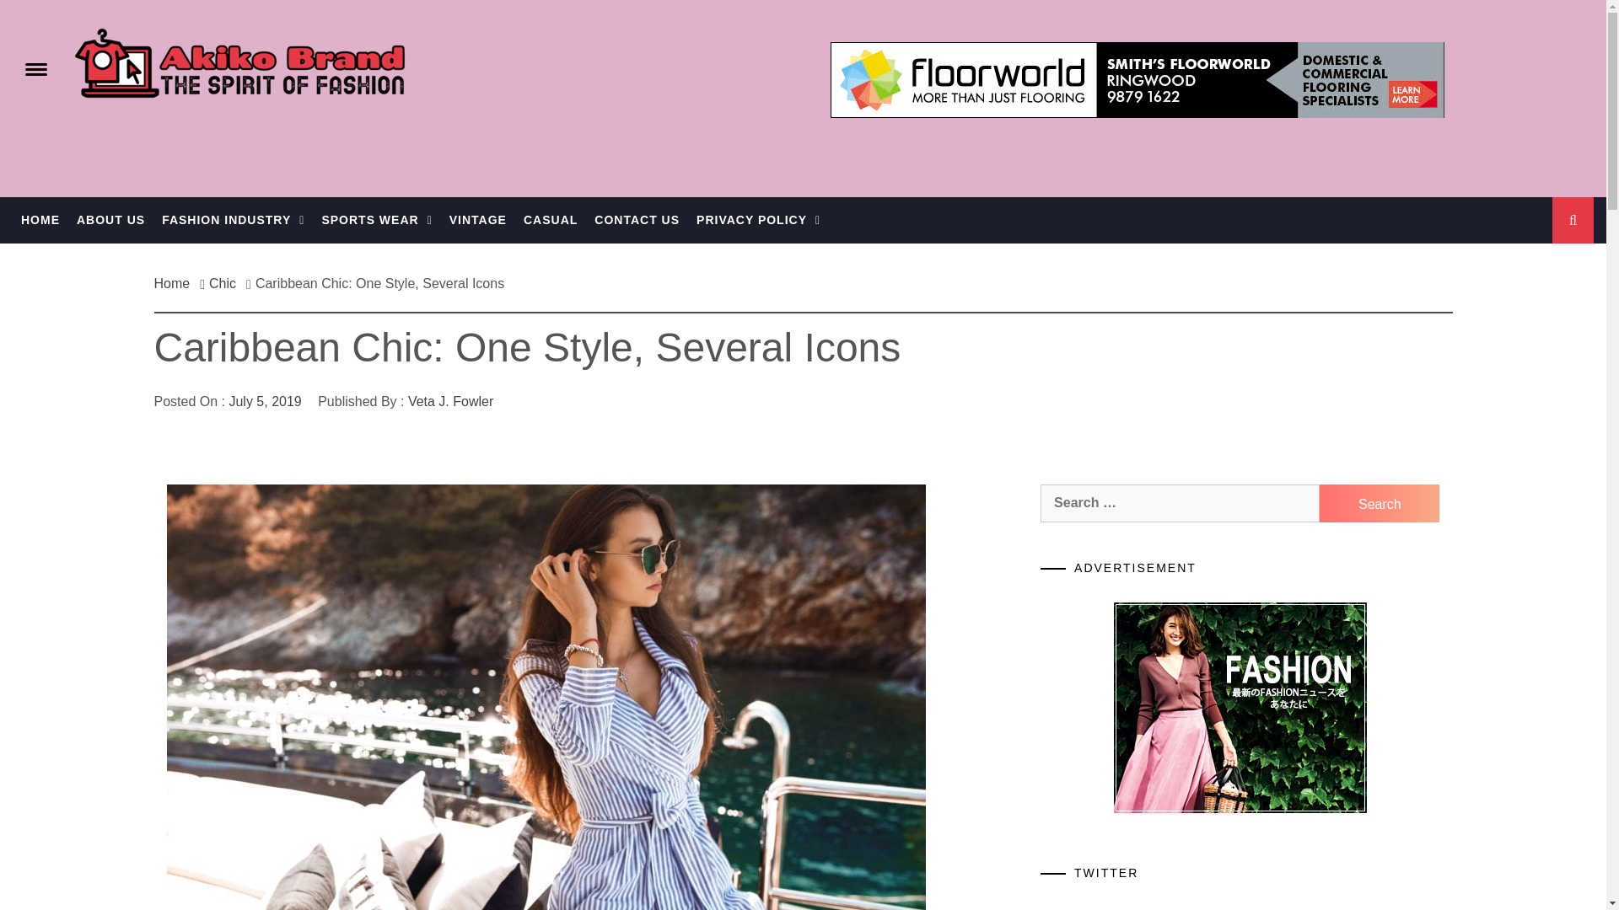 This screenshot has height=910, width=1619. Describe the element at coordinates (40, 221) in the screenshot. I see `HOME` at that location.